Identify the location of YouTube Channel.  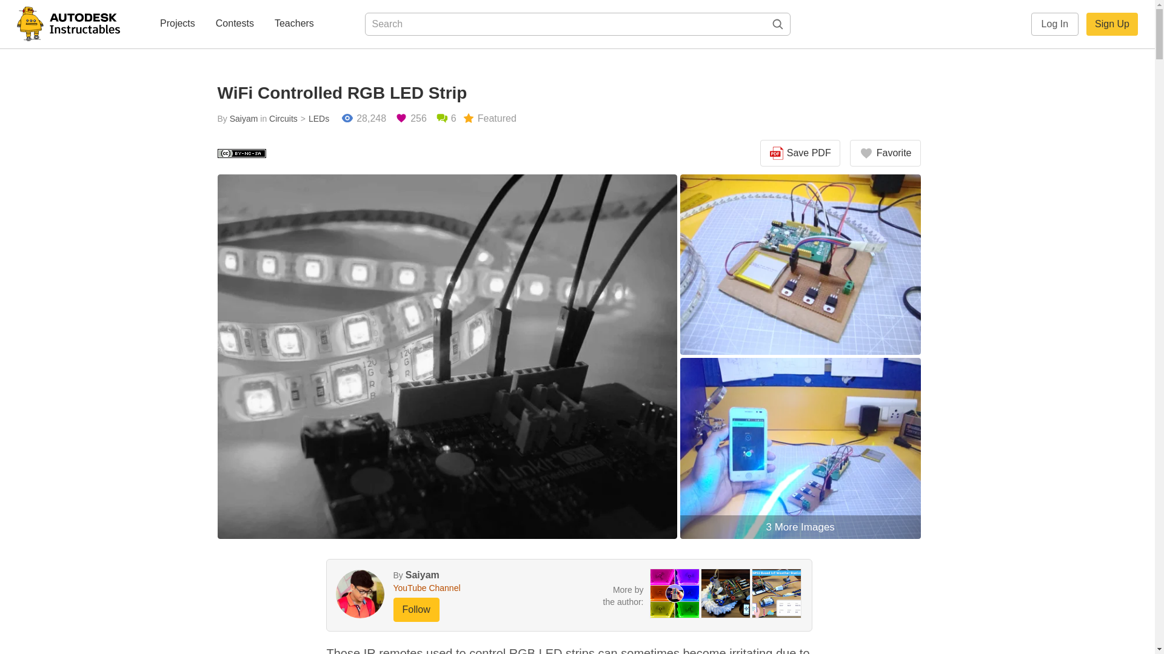
(456, 588).